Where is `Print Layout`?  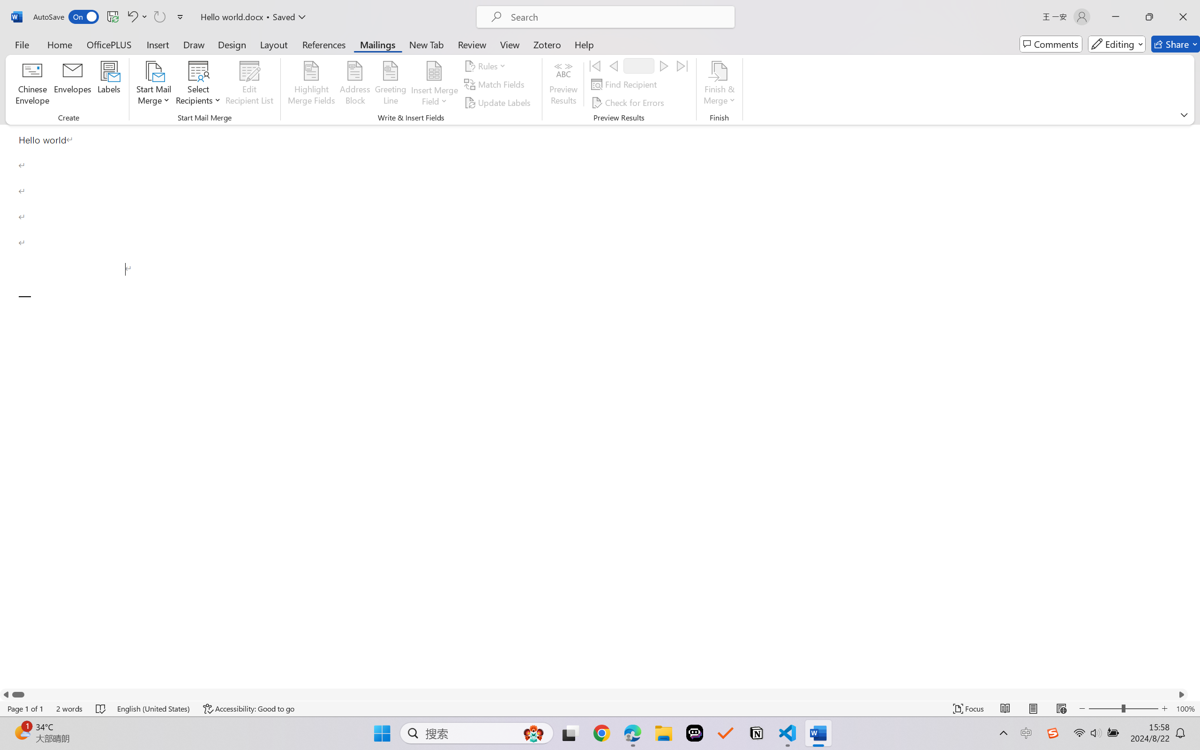
Print Layout is located at coordinates (1034, 709).